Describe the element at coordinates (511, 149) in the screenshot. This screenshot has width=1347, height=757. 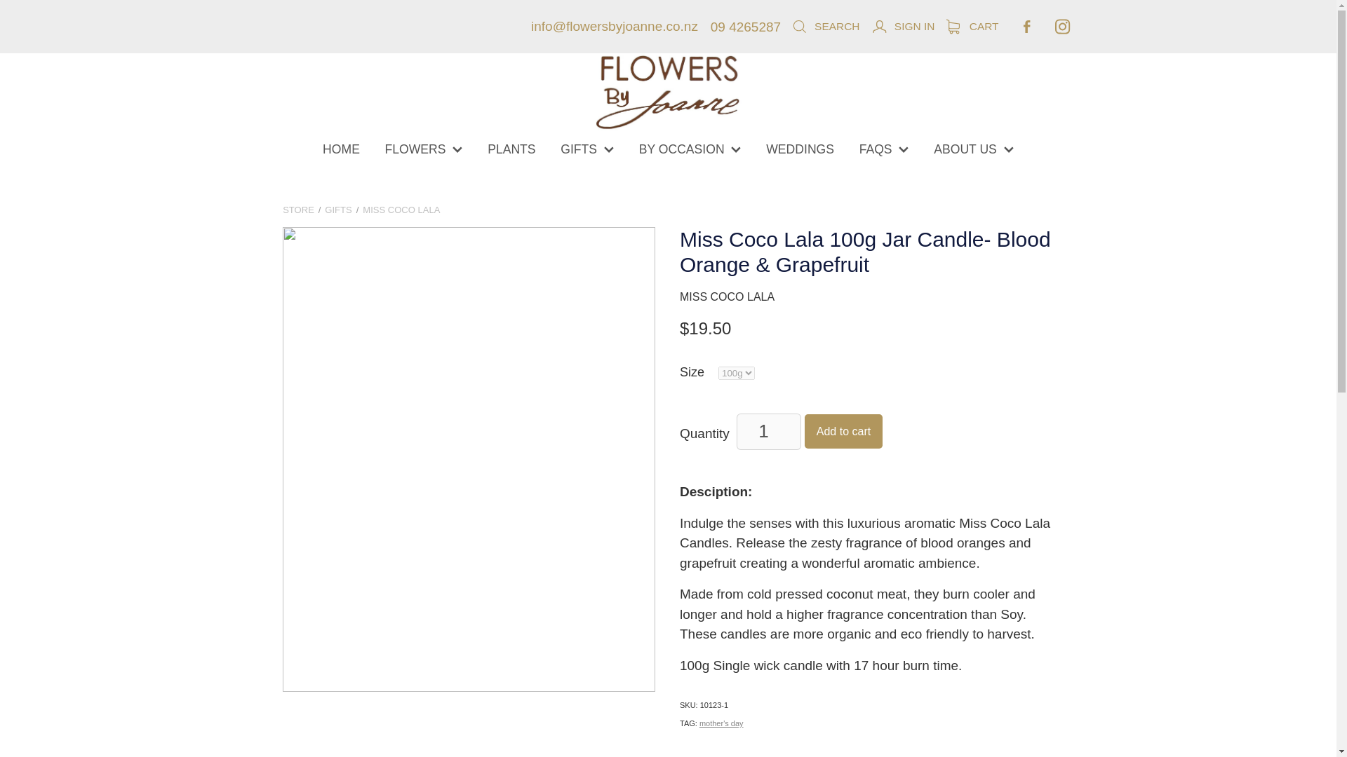
I see `PLANTS` at that location.